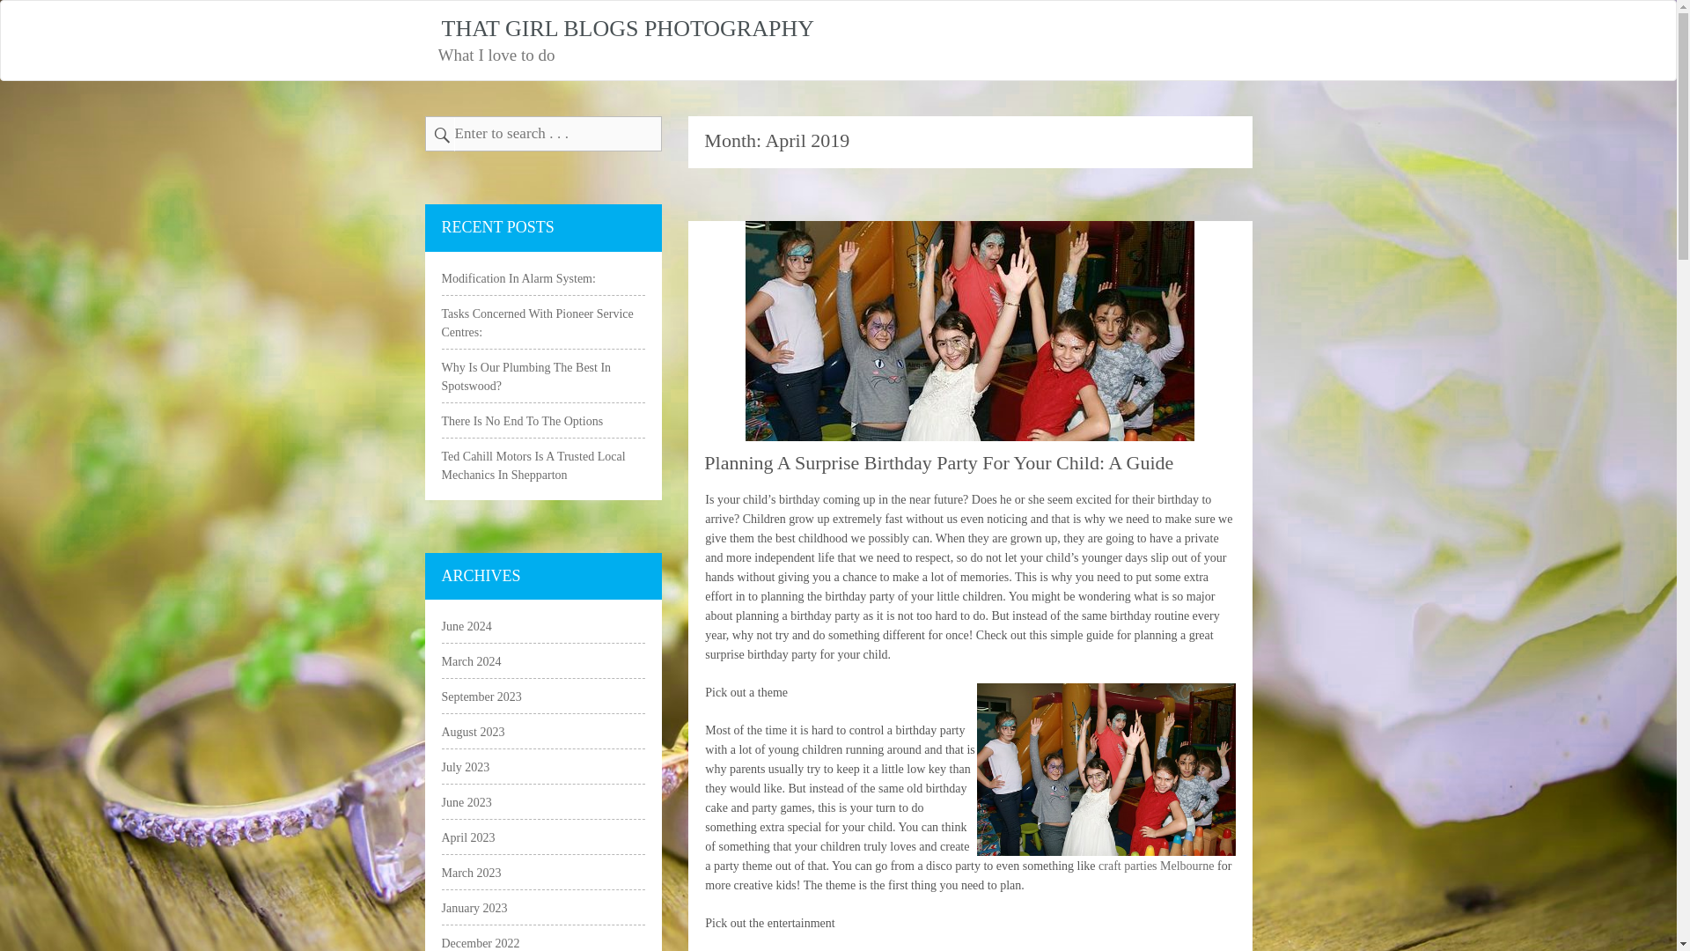 This screenshot has width=1690, height=951. Describe the element at coordinates (474, 733) in the screenshot. I see `August 2023` at that location.